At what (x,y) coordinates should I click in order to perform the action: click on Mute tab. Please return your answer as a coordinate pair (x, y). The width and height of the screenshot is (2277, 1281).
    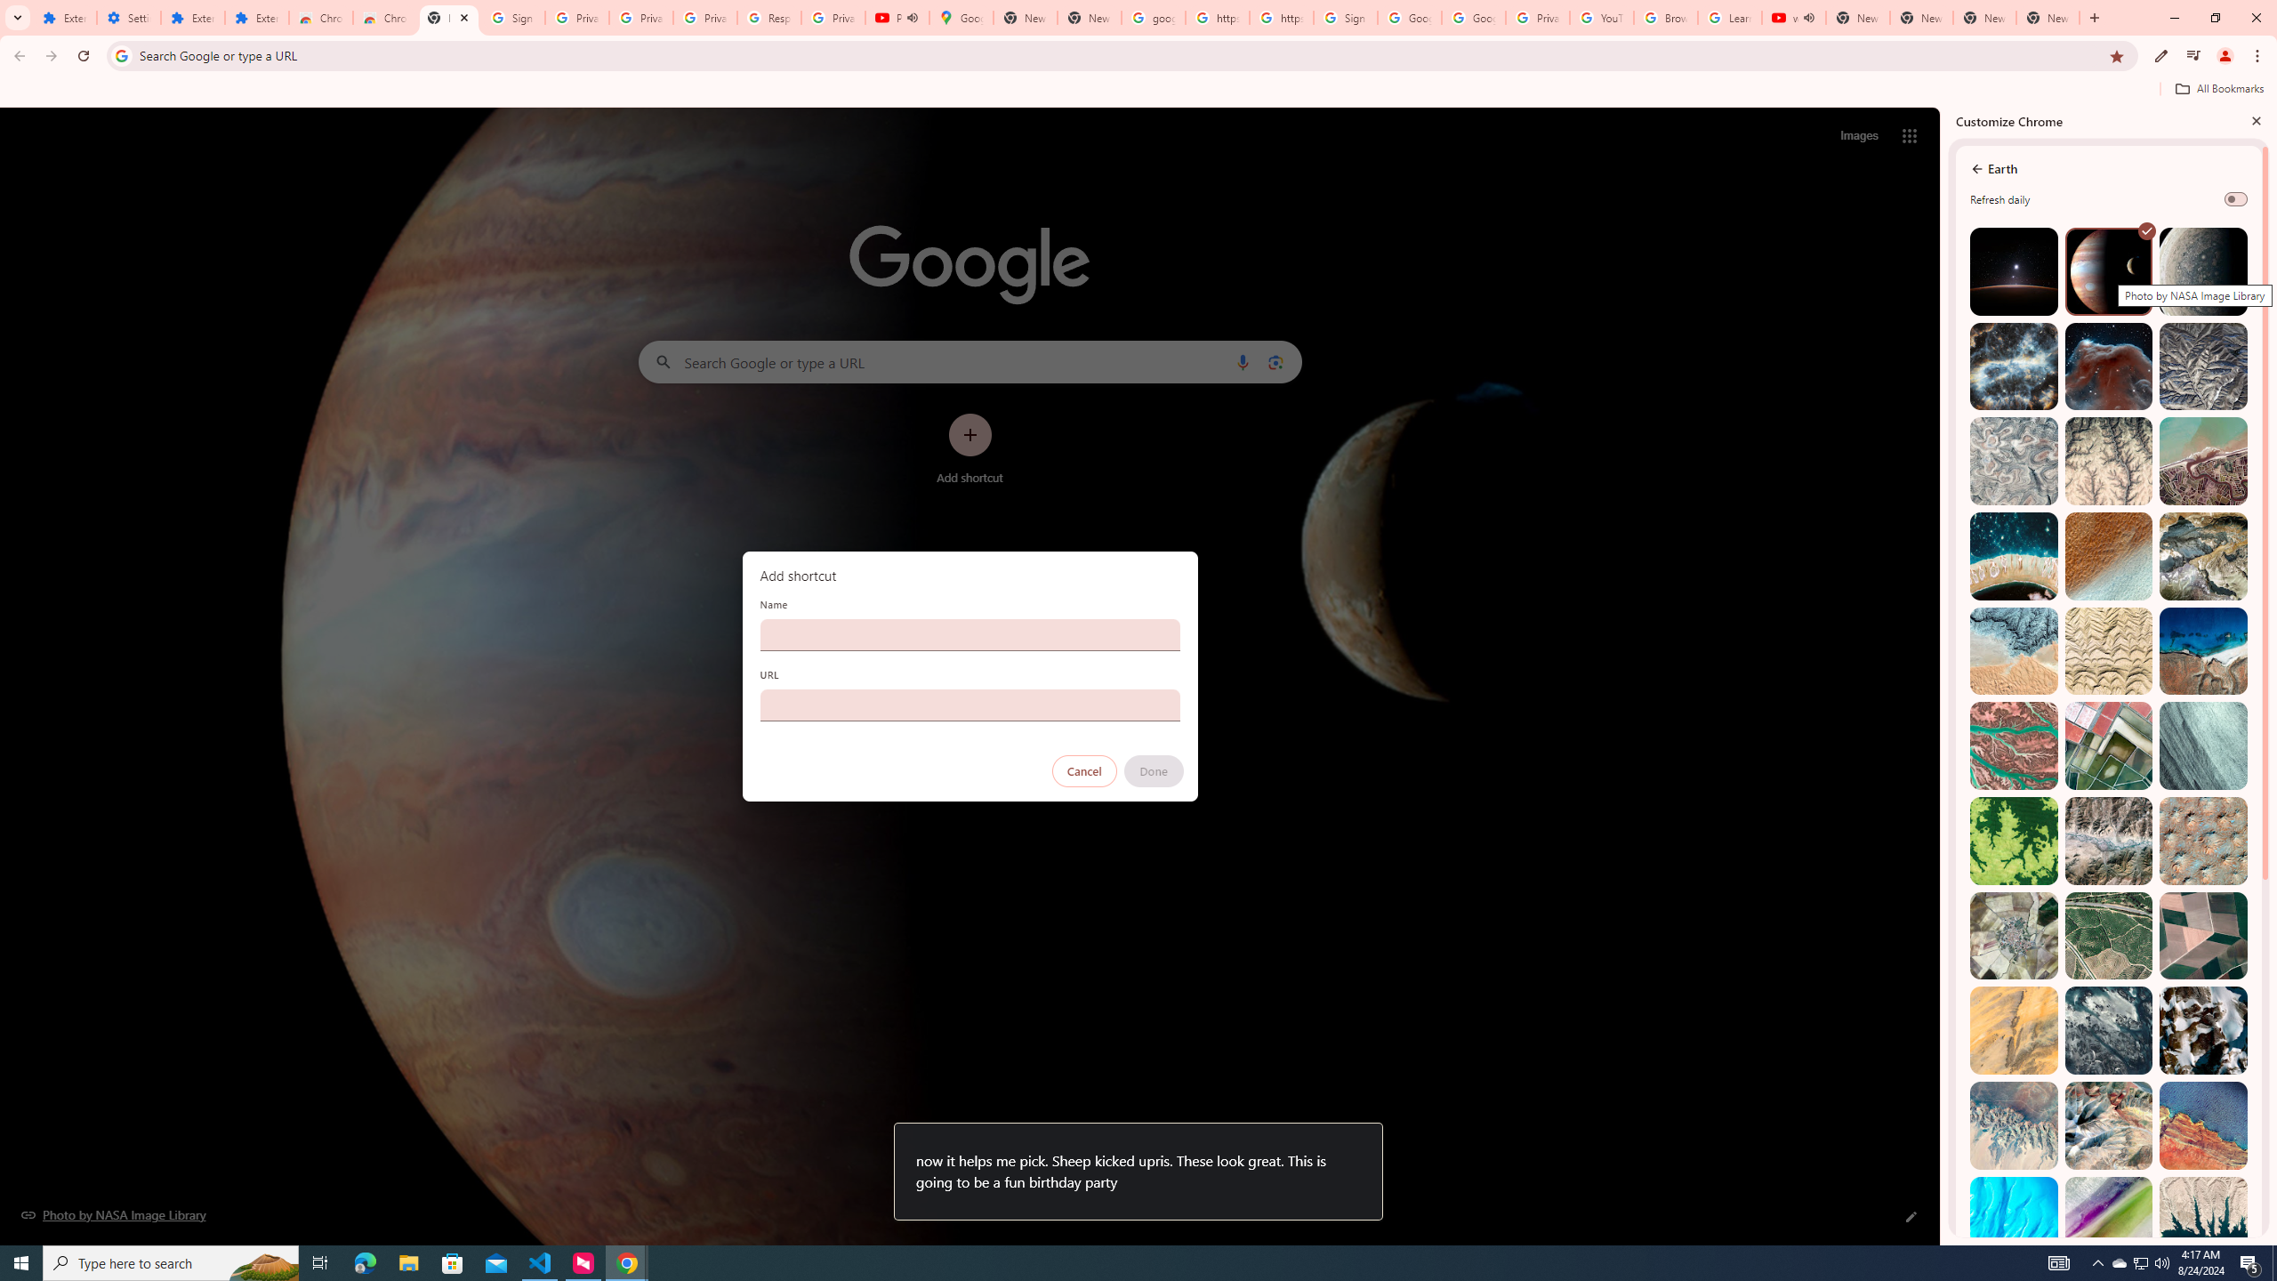
    Looking at the image, I should click on (1808, 17).